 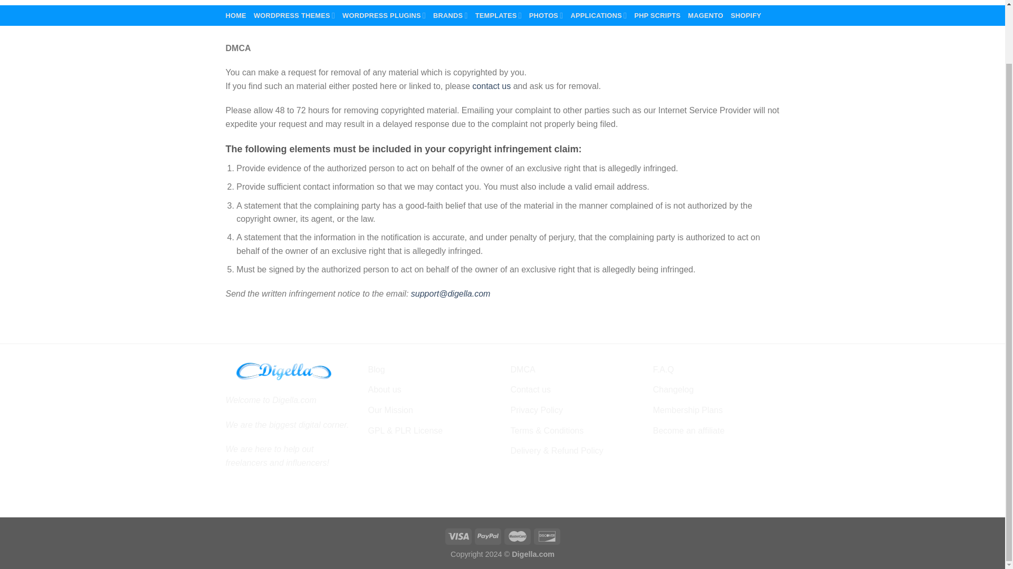 What do you see at coordinates (294, 15) in the screenshot?
I see `WORDPRESS THEMES` at bounding box center [294, 15].